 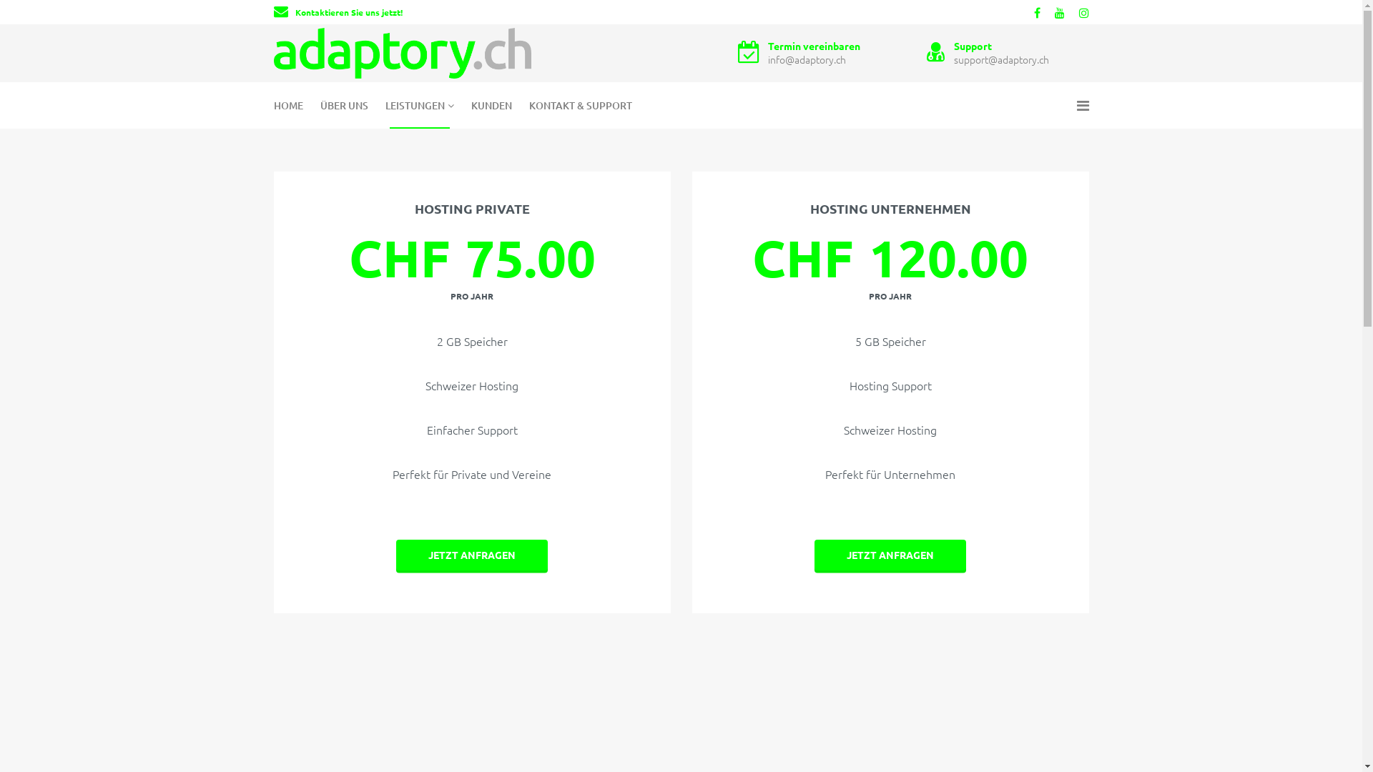 I want to click on support@adaptory.ch, so click(x=1001, y=59).